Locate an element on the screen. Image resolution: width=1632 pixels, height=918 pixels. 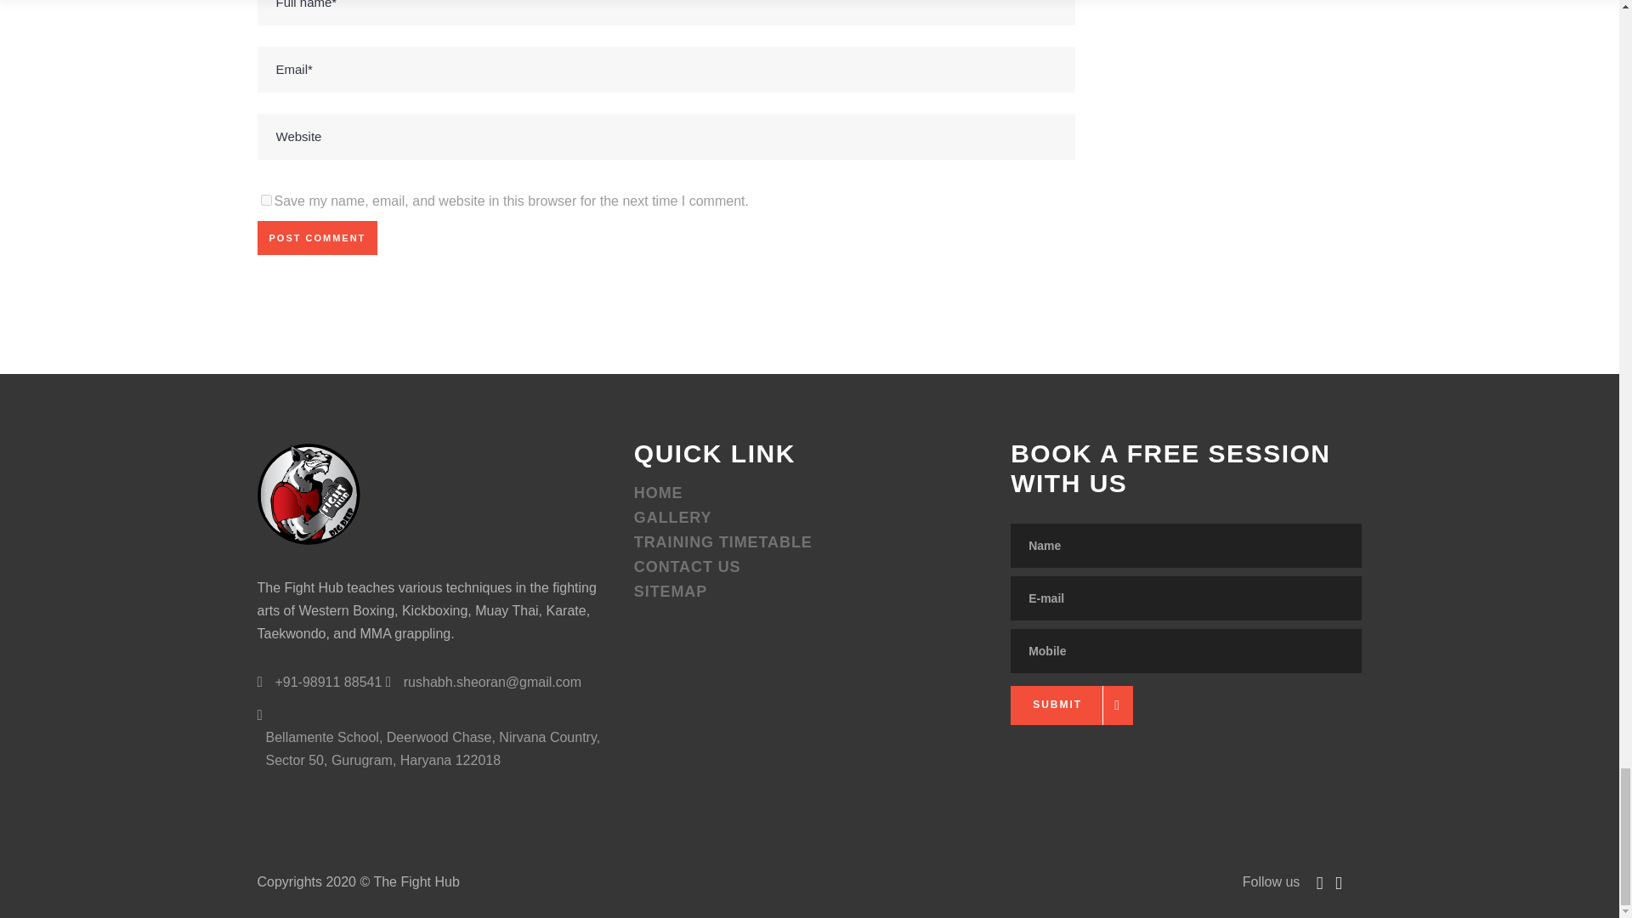
yes is located at coordinates (265, 199).